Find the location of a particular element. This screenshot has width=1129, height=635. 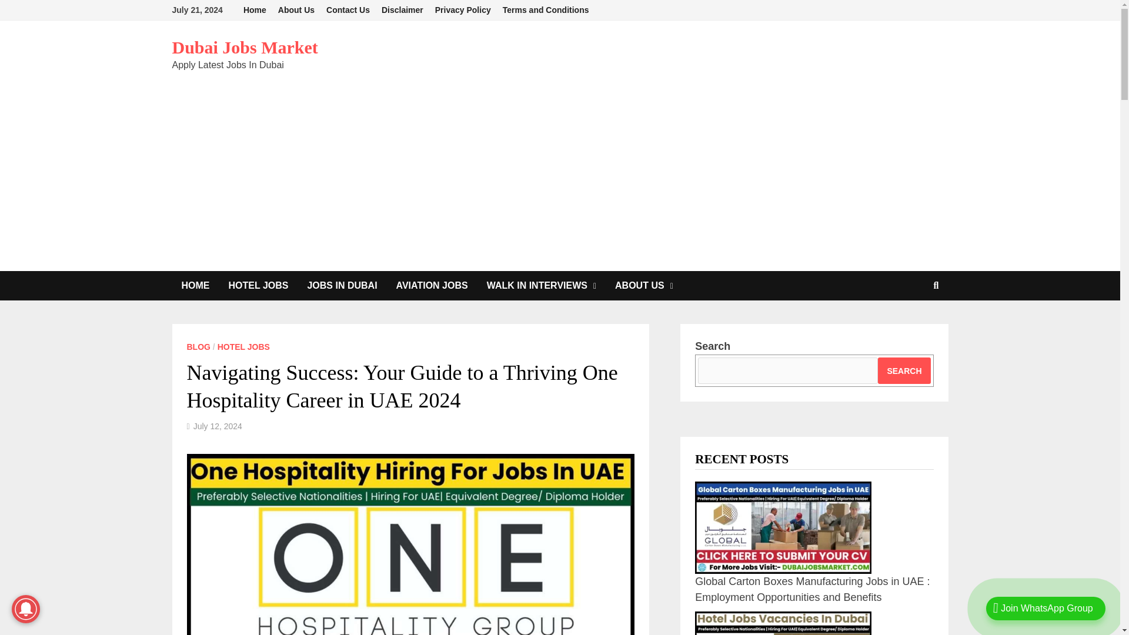

JOBS IN DUBAI is located at coordinates (342, 286).